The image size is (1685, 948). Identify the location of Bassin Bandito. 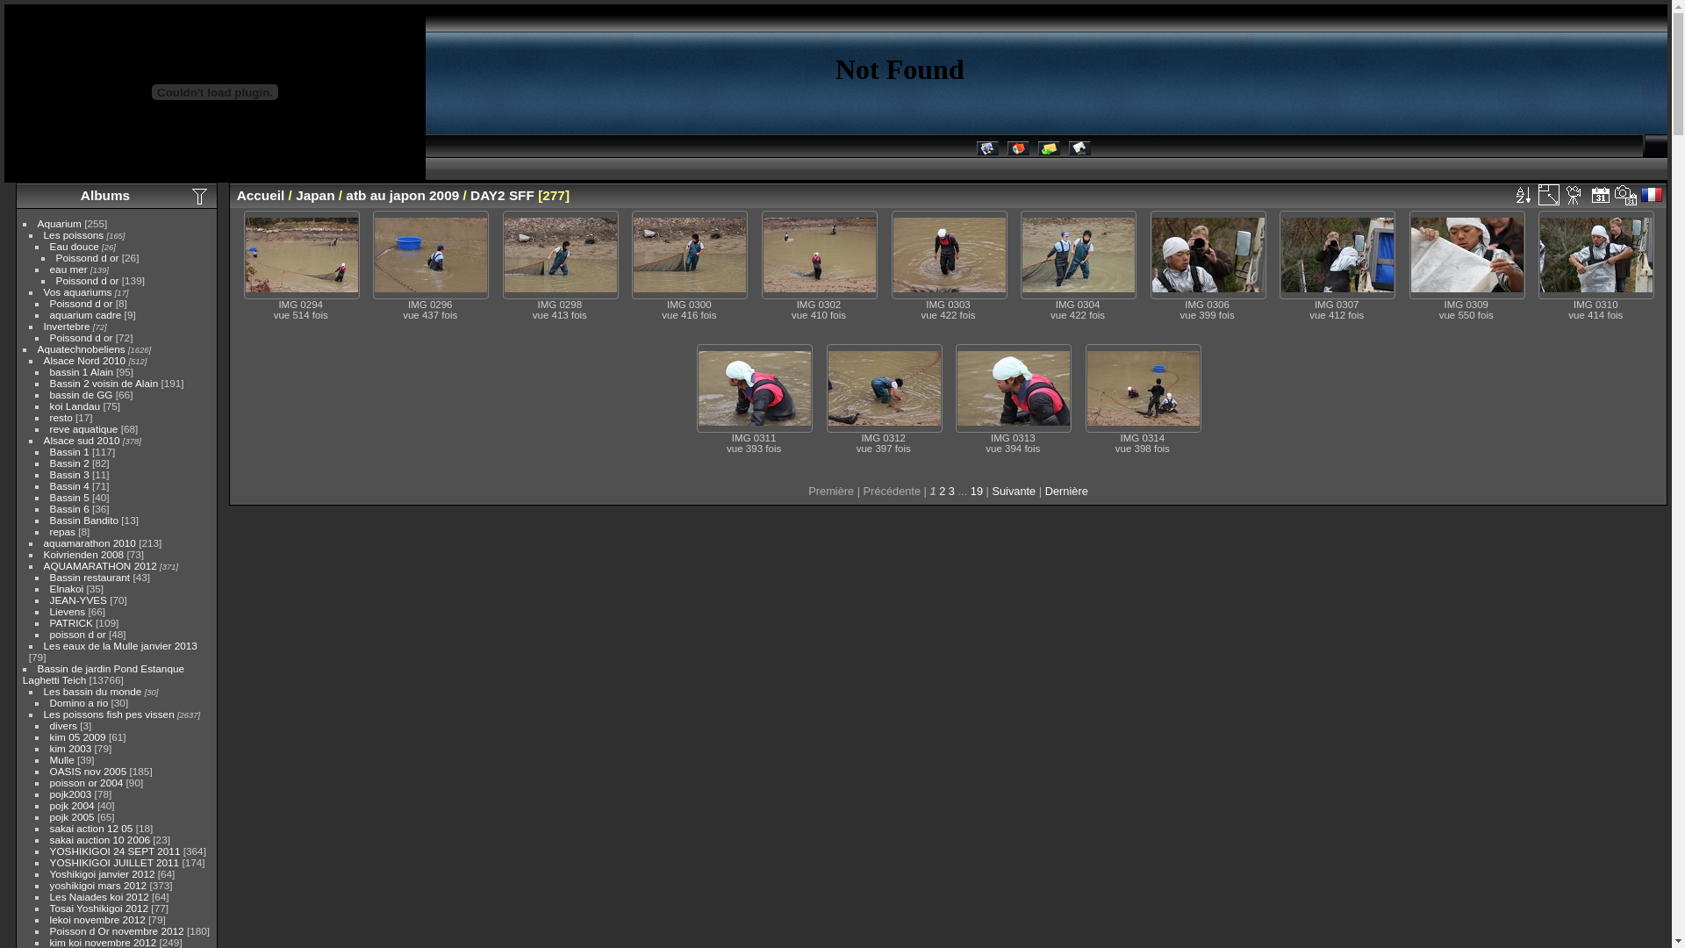
(84, 520).